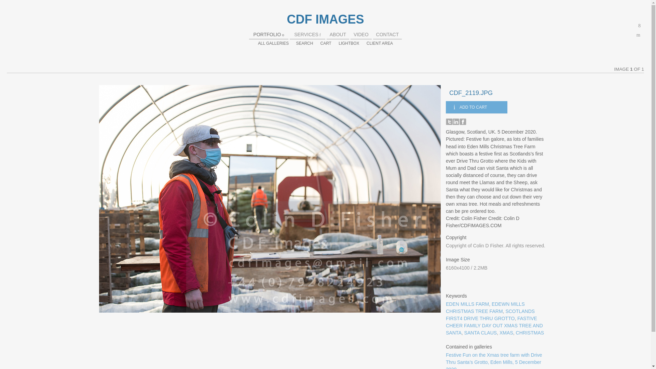 Image resolution: width=656 pixels, height=369 pixels. I want to click on CDF IMAGES, so click(325, 19).